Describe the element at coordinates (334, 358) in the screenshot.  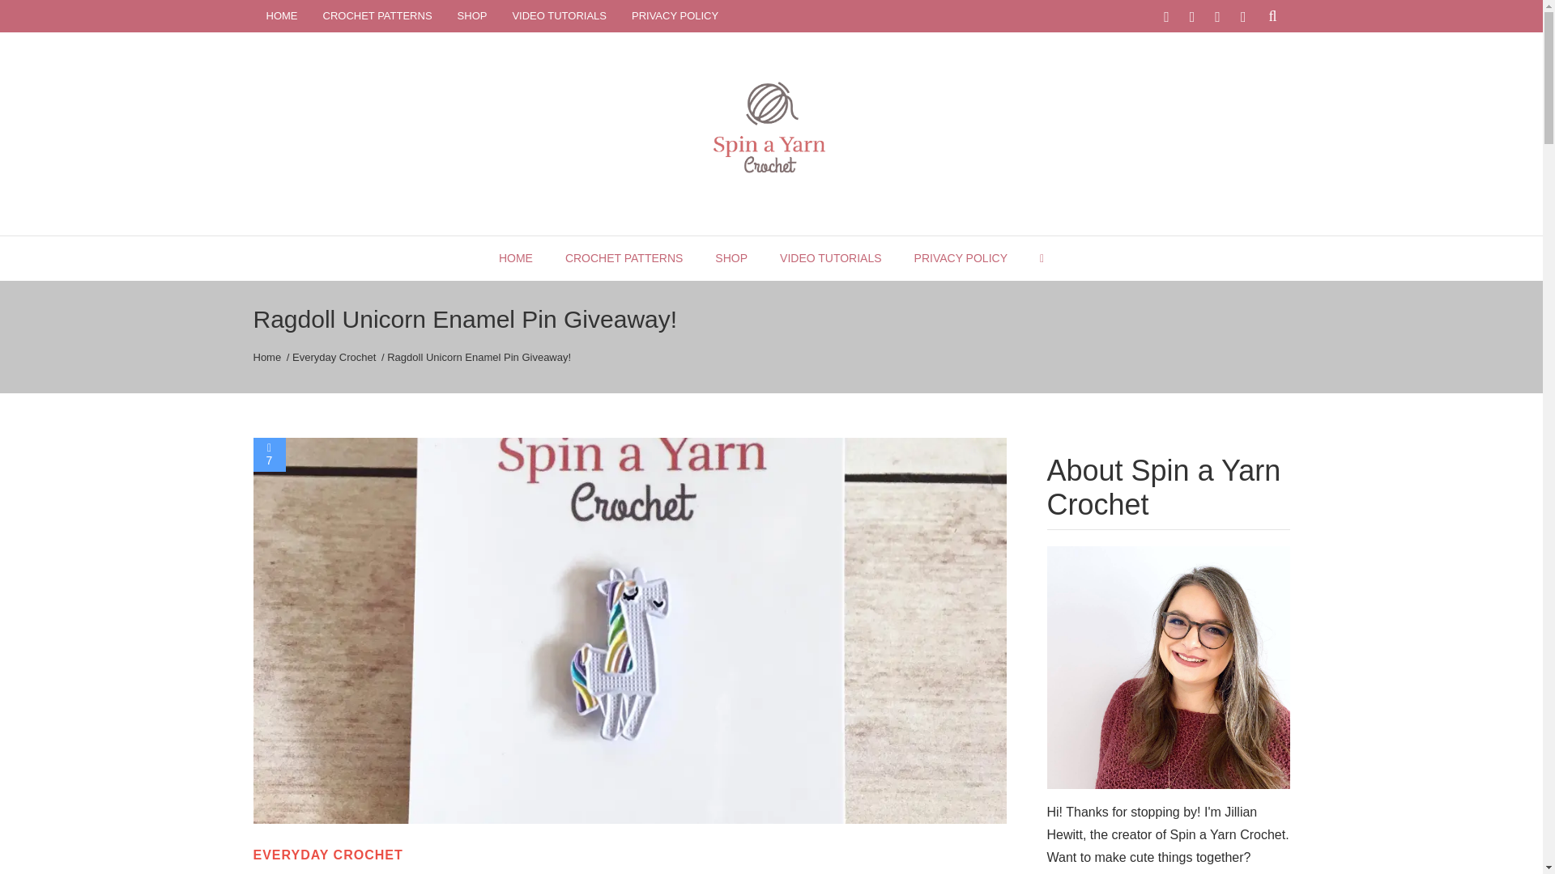
I see `Everyday Crochet` at that location.